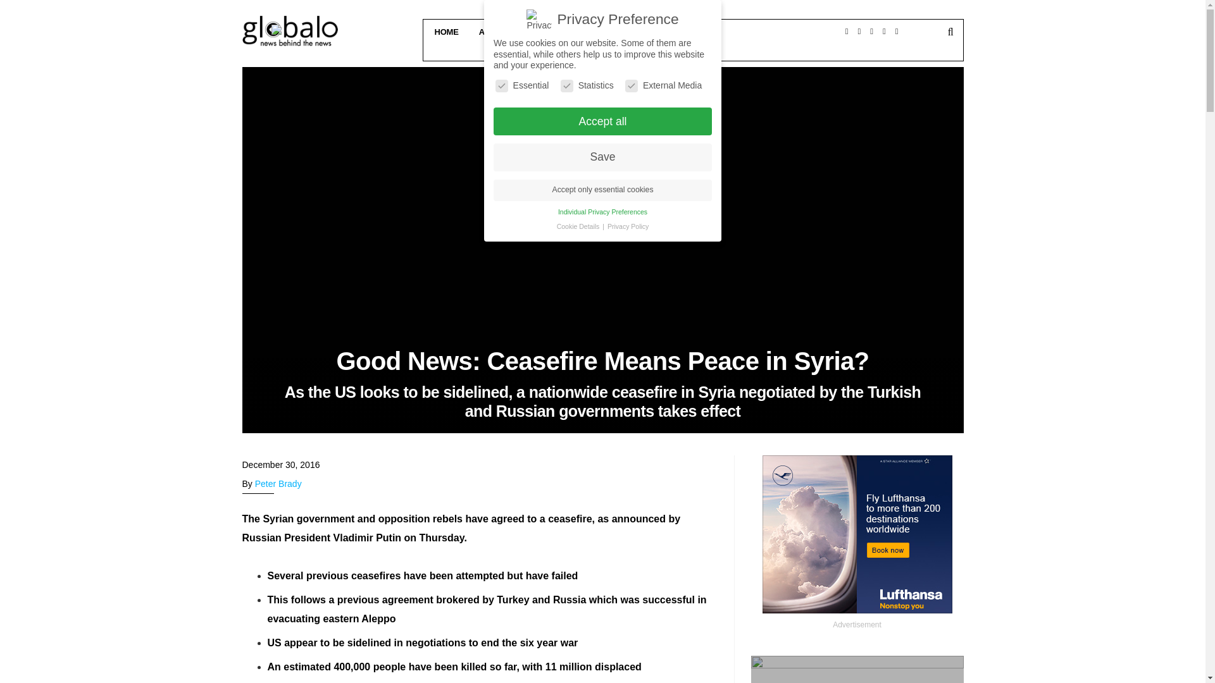 The height and width of the screenshot is (683, 1215). What do you see at coordinates (444, 32) in the screenshot?
I see `HOME` at bounding box center [444, 32].